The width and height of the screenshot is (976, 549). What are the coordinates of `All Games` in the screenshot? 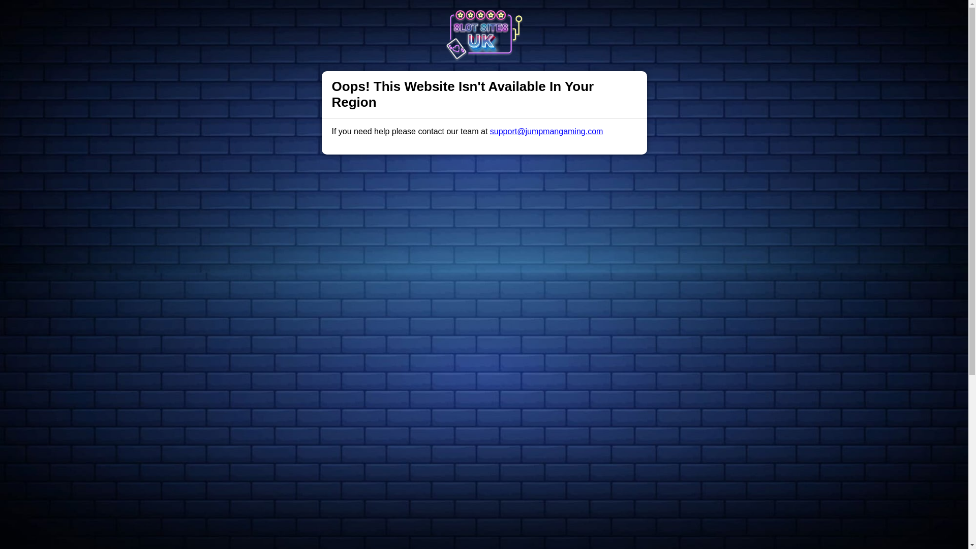 It's located at (390, 17).